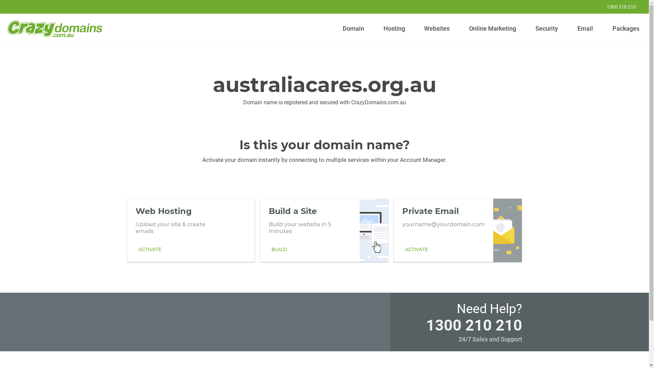 The height and width of the screenshot is (368, 654). What do you see at coordinates (626, 29) in the screenshot?
I see `Packages` at bounding box center [626, 29].